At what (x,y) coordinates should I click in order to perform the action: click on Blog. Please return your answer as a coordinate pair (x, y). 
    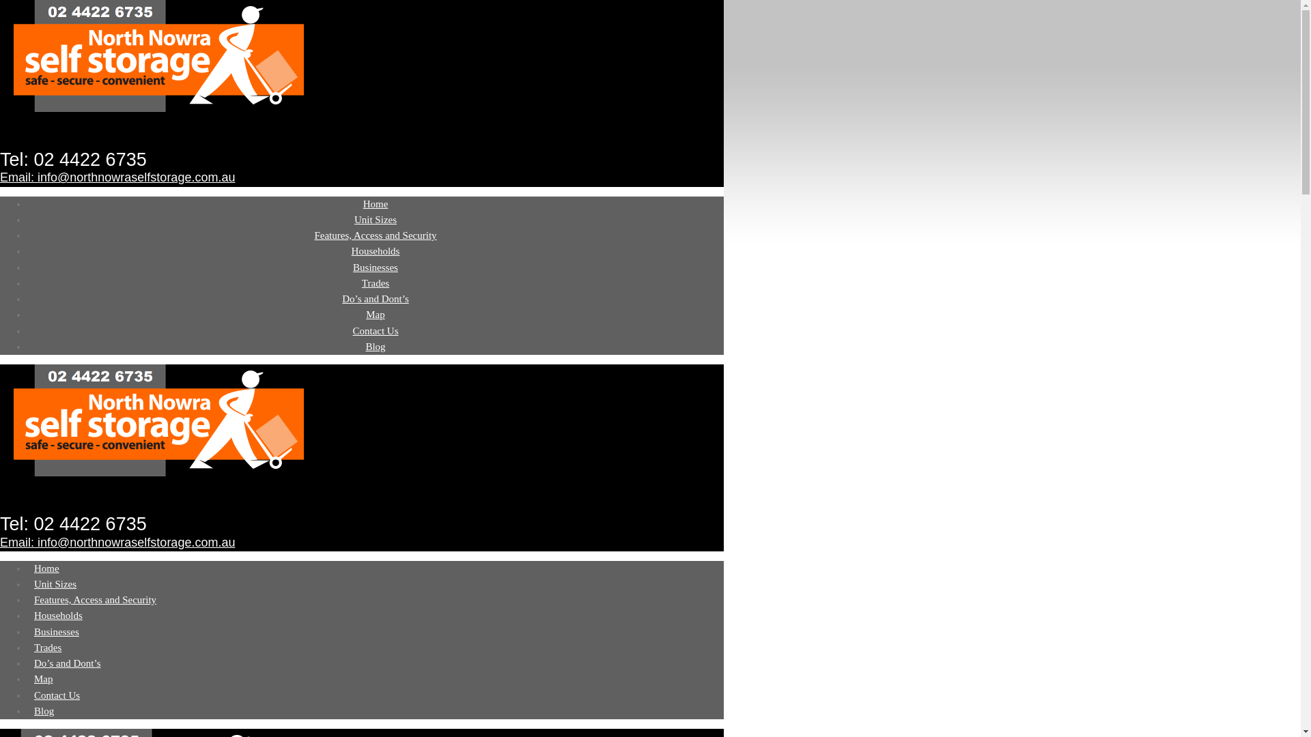
    Looking at the image, I should click on (376, 347).